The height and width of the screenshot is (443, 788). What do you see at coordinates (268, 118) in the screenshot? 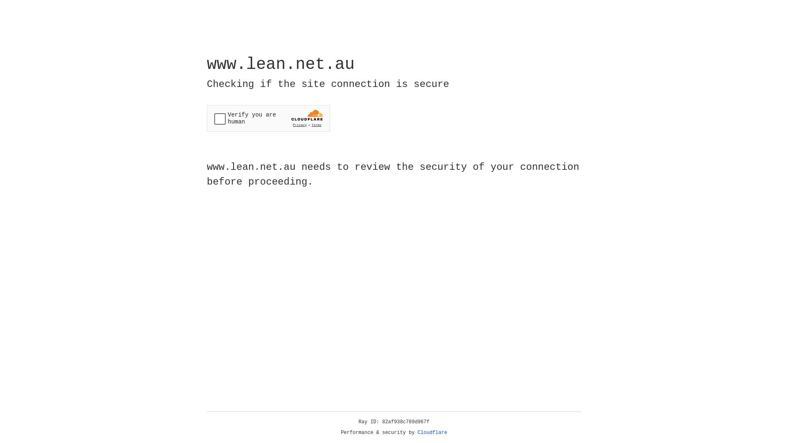
I see `Widget containing a Cloudflare security challenge` at bounding box center [268, 118].